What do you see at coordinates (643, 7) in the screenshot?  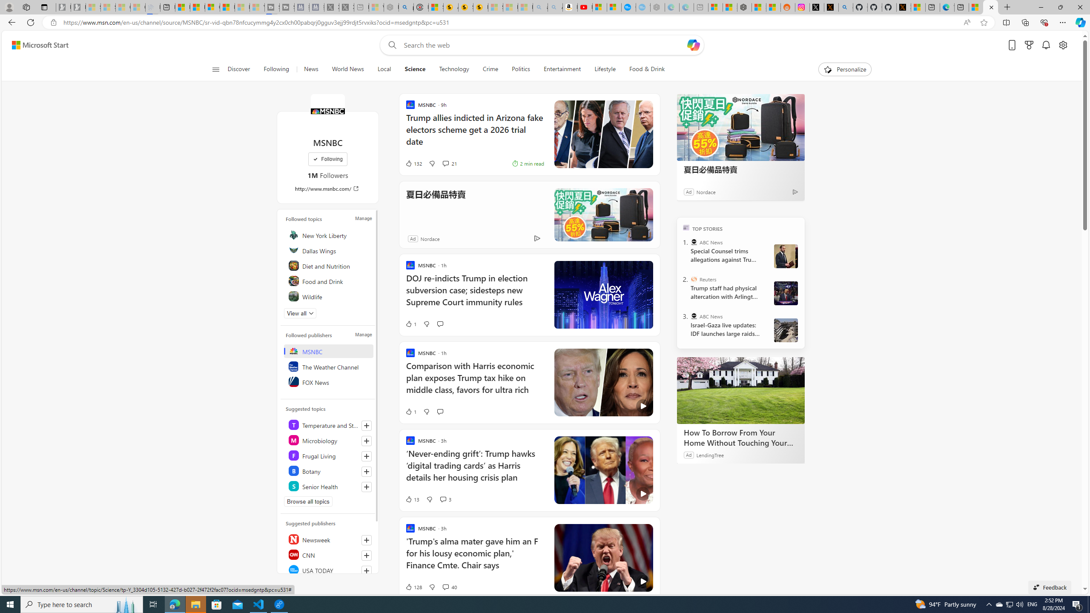 I see `The most popular Google 'how to' searches - Sleeping` at bounding box center [643, 7].